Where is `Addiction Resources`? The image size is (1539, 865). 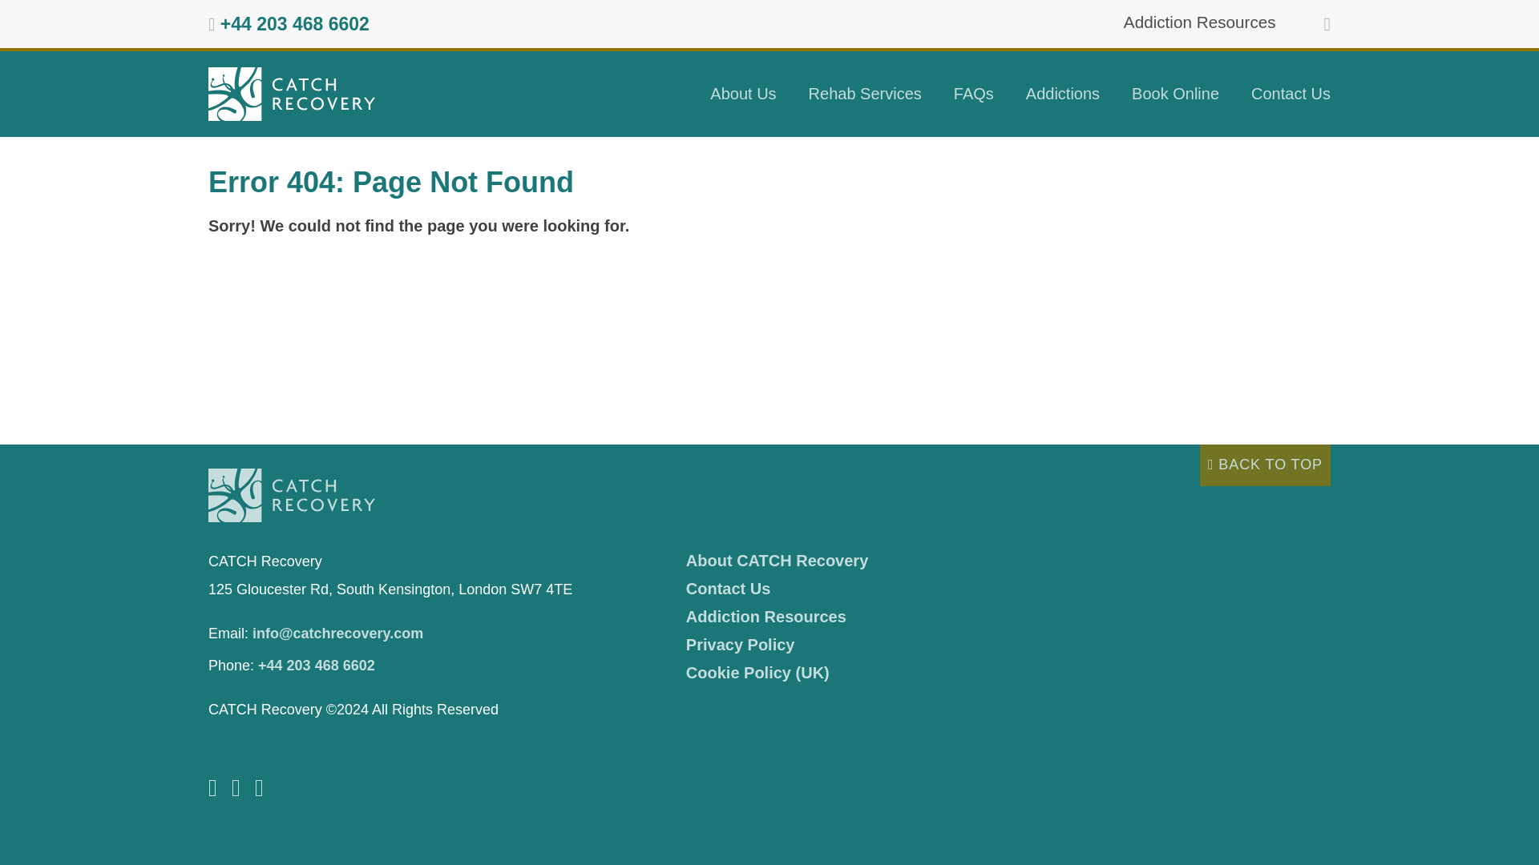 Addiction Resources is located at coordinates (1199, 22).